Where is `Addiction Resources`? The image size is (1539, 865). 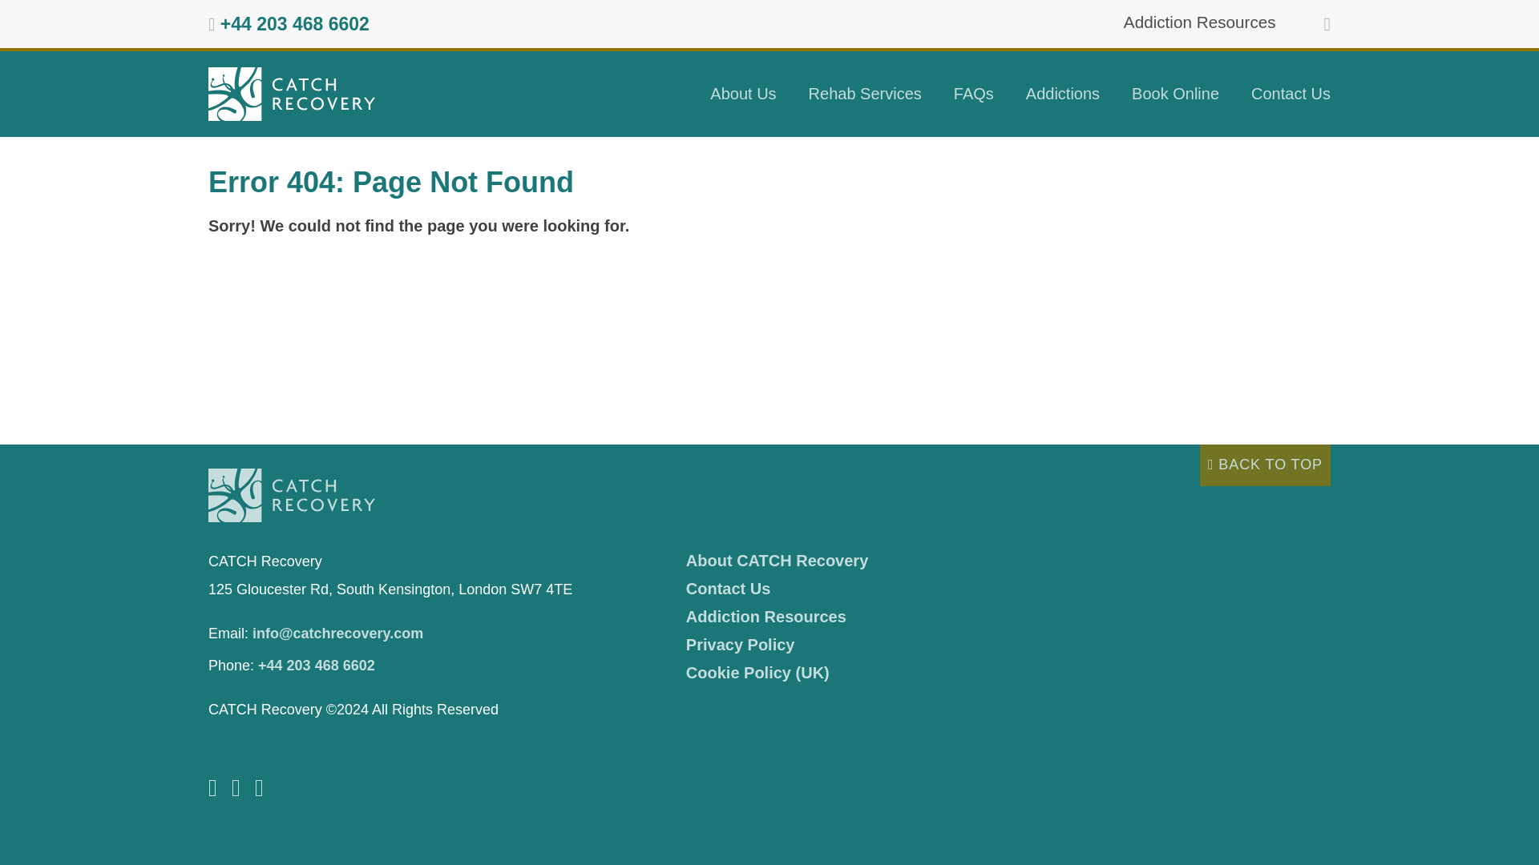 Addiction Resources is located at coordinates (1199, 22).